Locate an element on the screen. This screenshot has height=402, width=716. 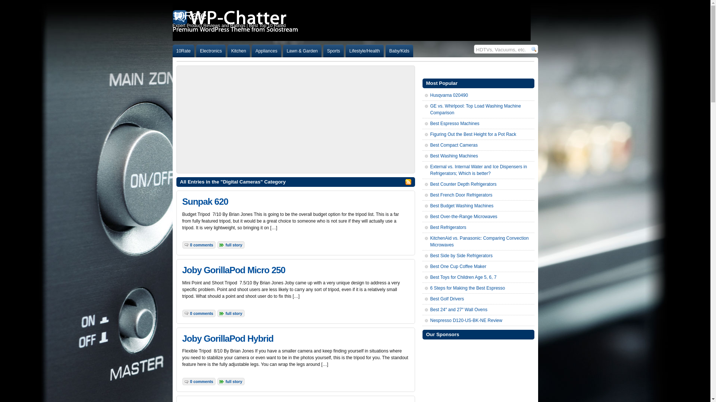
Best Side by Side Refrigerators is located at coordinates (462, 256).